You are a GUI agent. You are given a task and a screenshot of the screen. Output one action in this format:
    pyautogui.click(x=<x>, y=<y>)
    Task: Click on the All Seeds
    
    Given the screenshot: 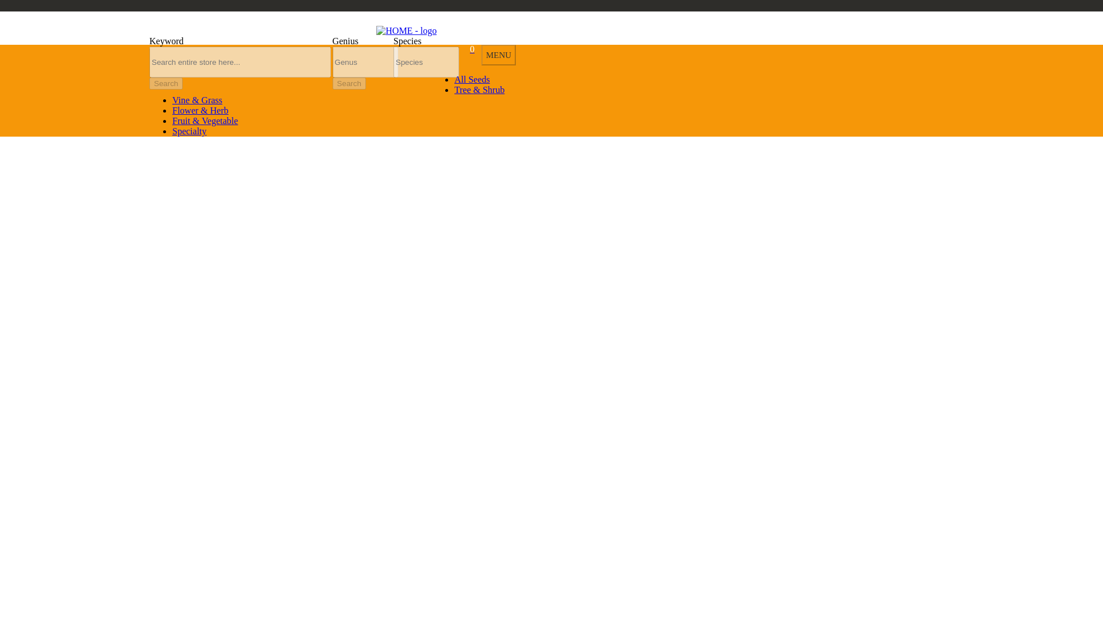 What is the action you would take?
    pyautogui.click(x=472, y=79)
    